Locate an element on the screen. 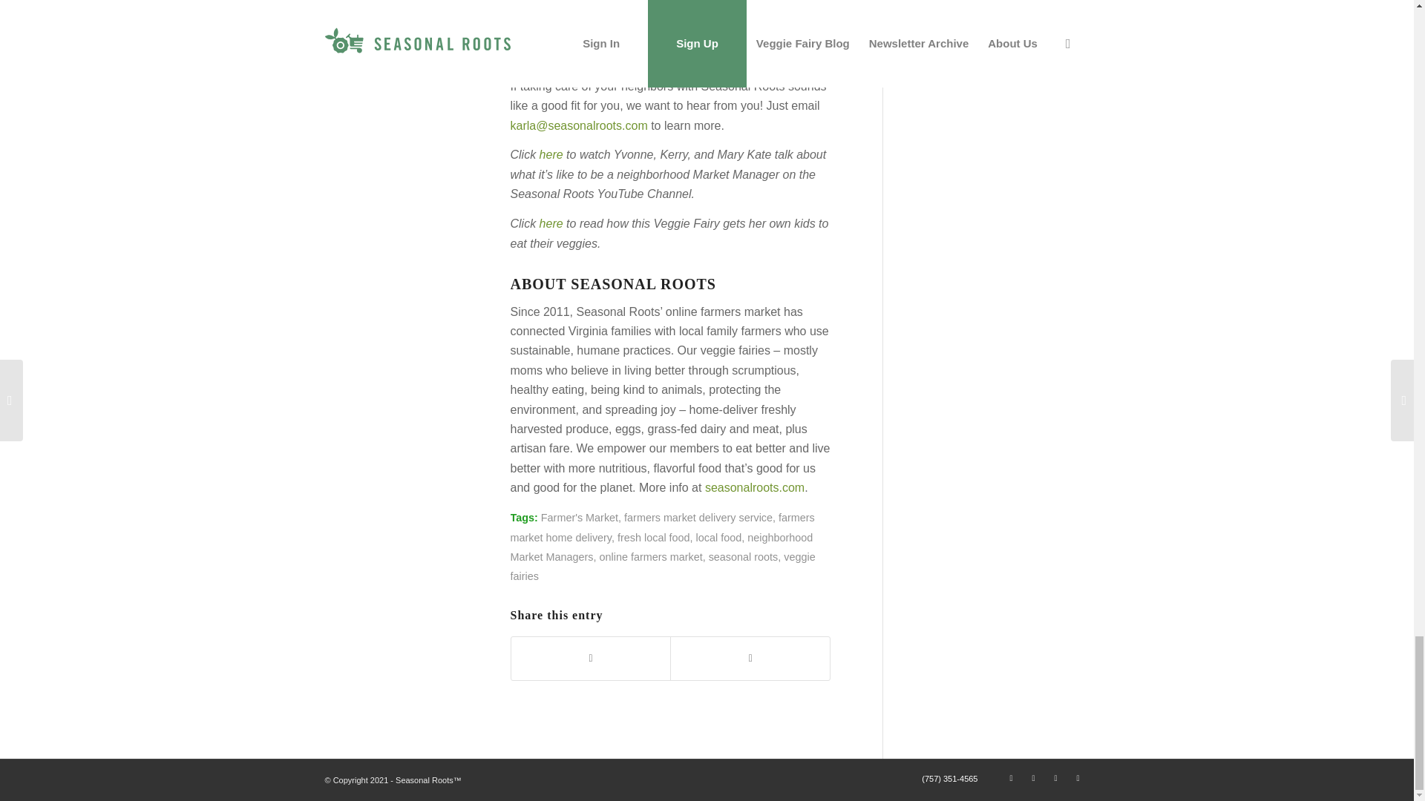 This screenshot has height=801, width=1425. Facebook is located at coordinates (1078, 777).